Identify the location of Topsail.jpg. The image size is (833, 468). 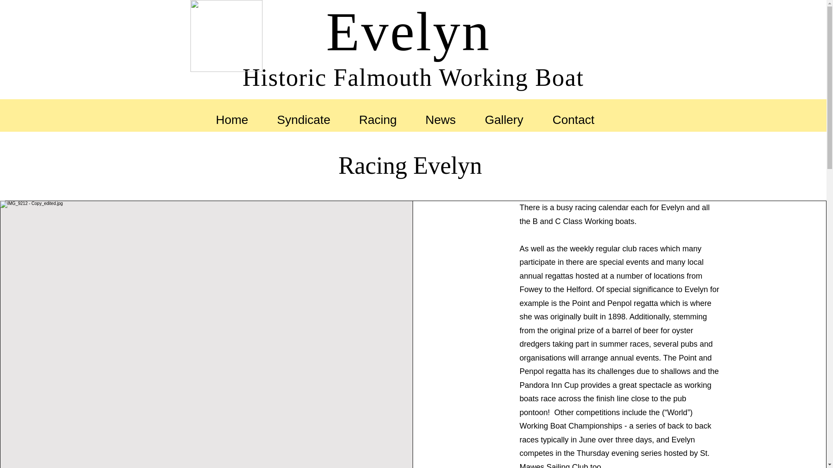
(226, 36).